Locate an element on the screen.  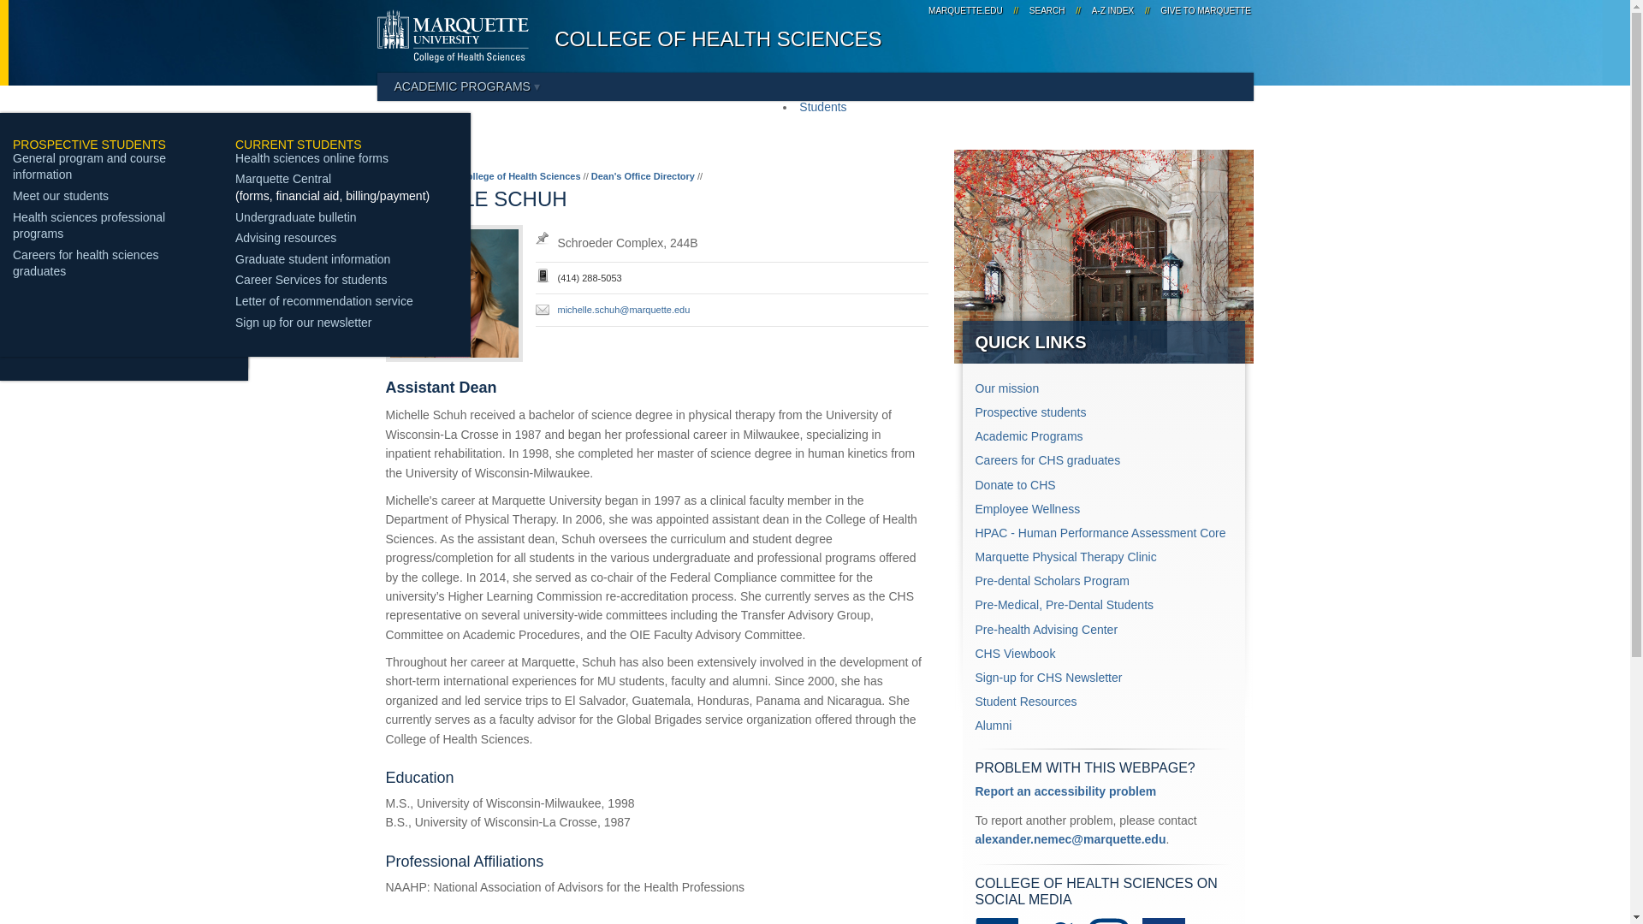
Health sciences professional programs is located at coordinates (89, 226).